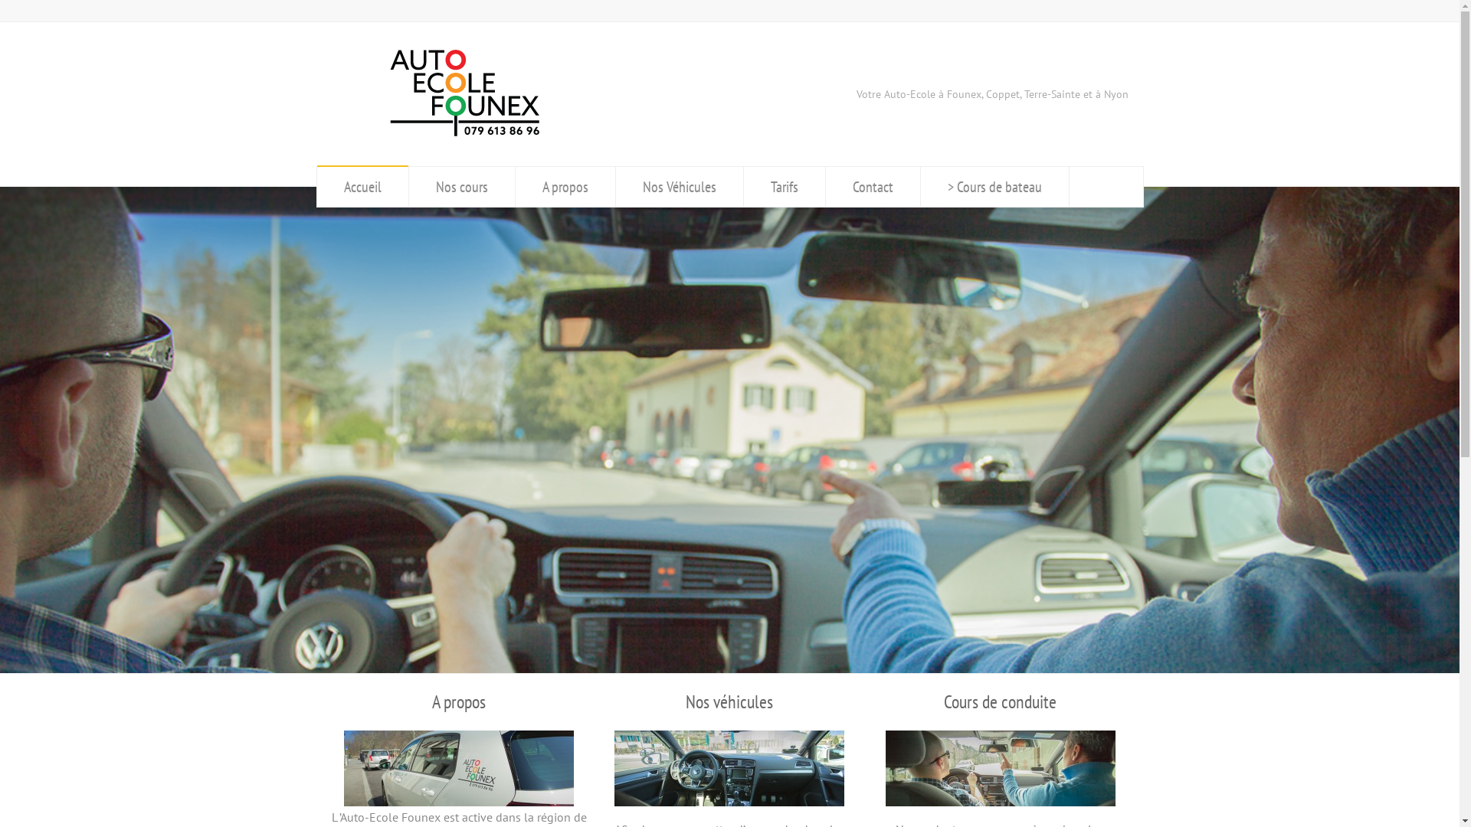  Describe the element at coordinates (1001, 701) in the screenshot. I see `Cours de conduite` at that location.